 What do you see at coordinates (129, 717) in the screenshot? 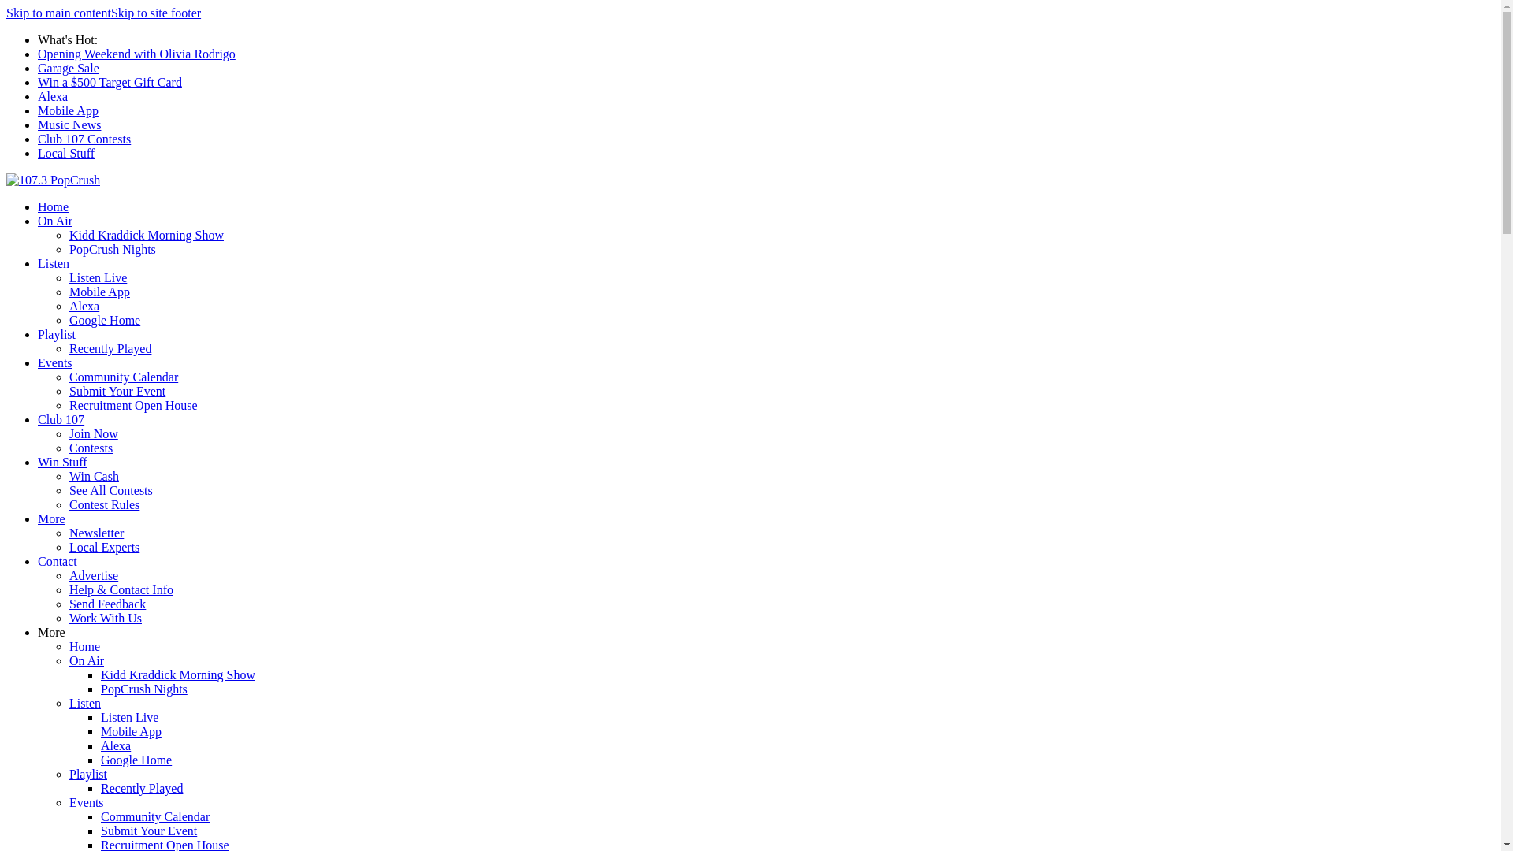
I see `Listen Live` at bounding box center [129, 717].